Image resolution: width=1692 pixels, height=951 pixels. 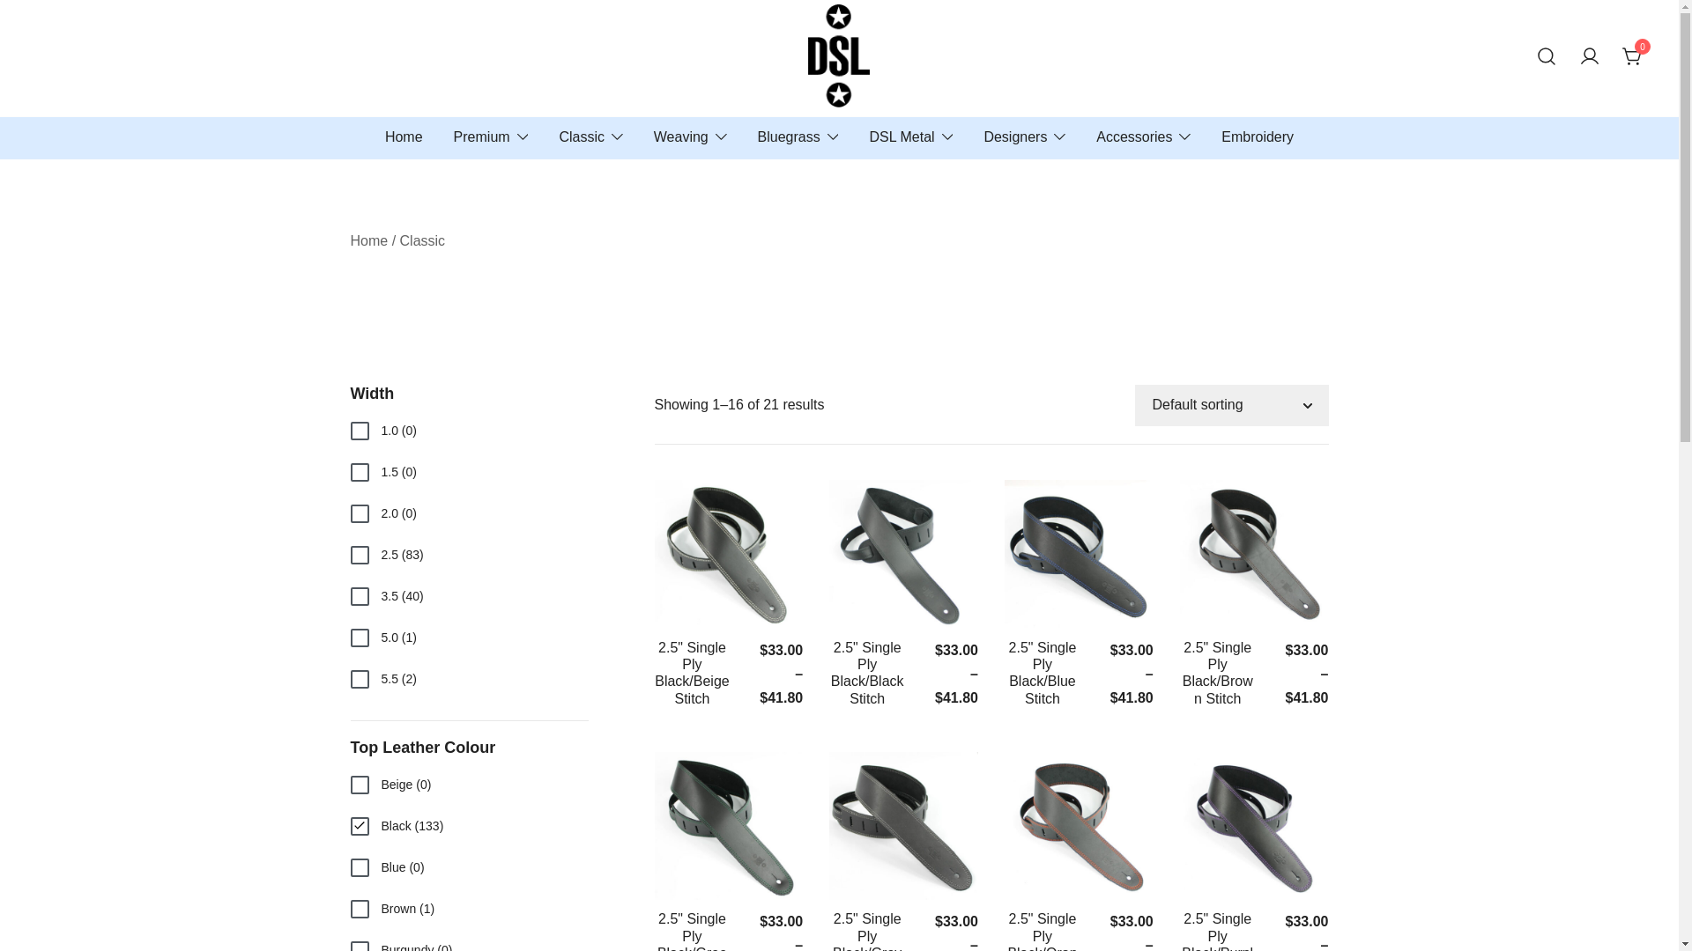 I want to click on Home, so click(x=404, y=137).